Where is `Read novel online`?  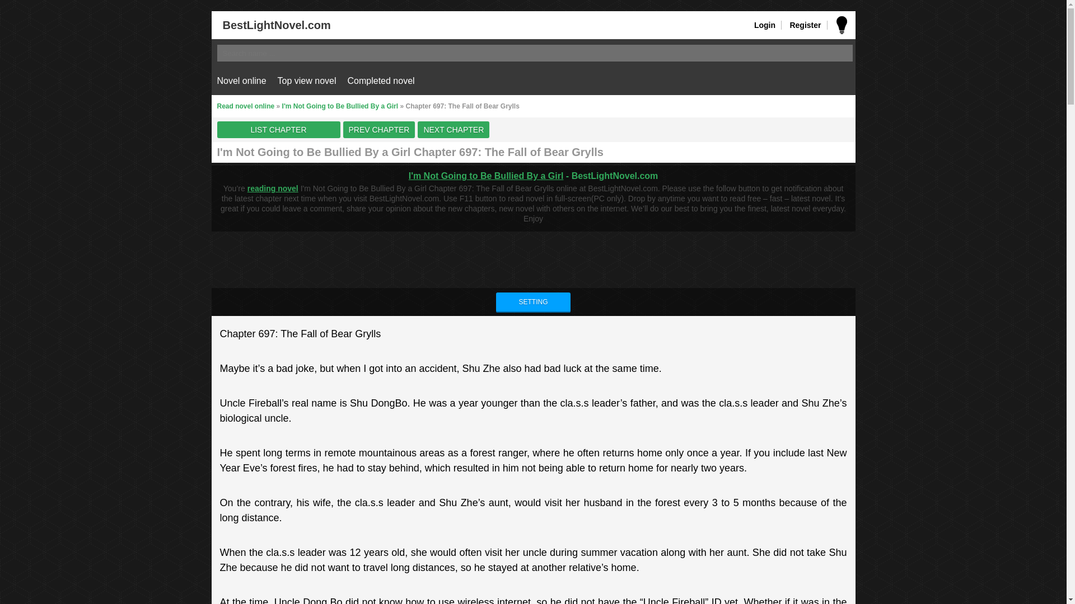 Read novel online is located at coordinates (246, 106).